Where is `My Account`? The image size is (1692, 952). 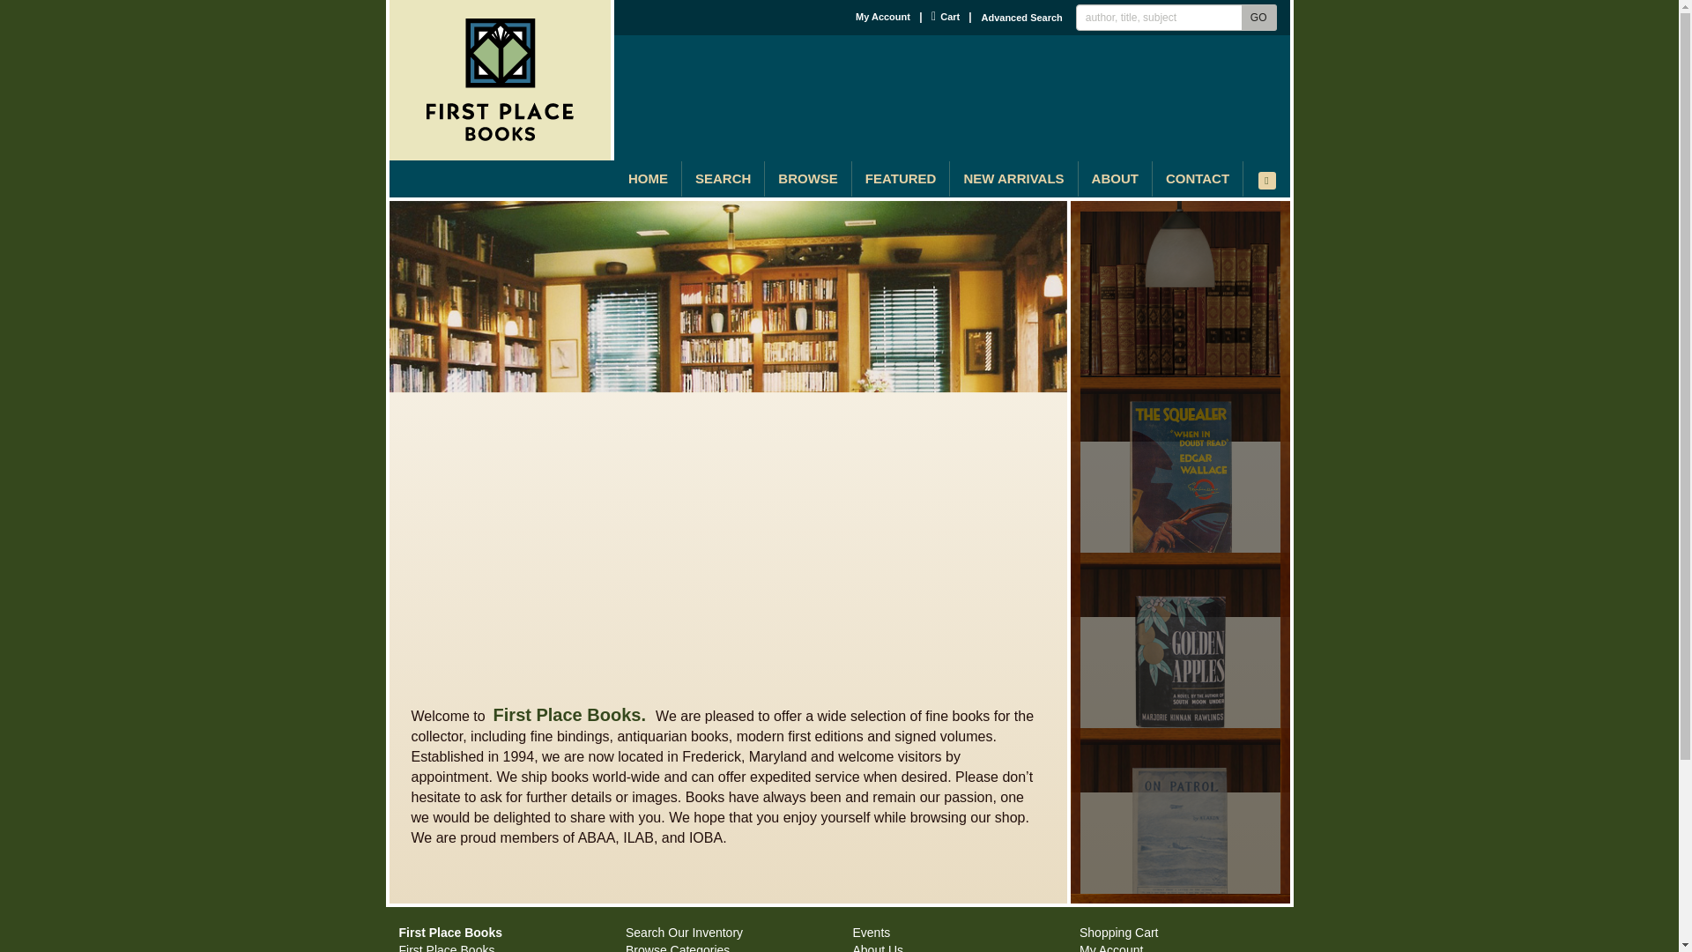
My Account is located at coordinates (883, 16).